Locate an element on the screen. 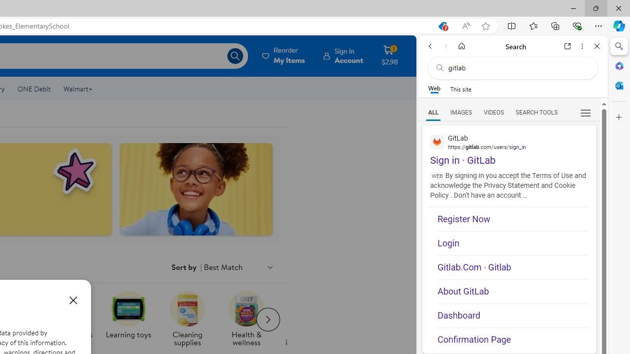 This screenshot has height=354, width=630. This site has coupons! Shopping in Microsoft Edge, 7 is located at coordinates (442, 26).